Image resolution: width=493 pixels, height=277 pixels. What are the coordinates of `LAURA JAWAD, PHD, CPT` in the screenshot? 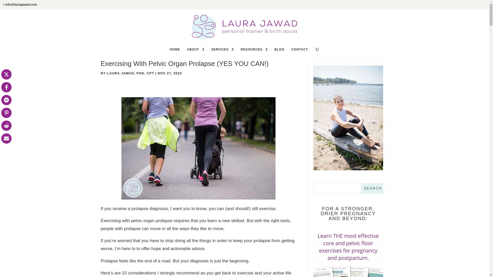 It's located at (130, 73).